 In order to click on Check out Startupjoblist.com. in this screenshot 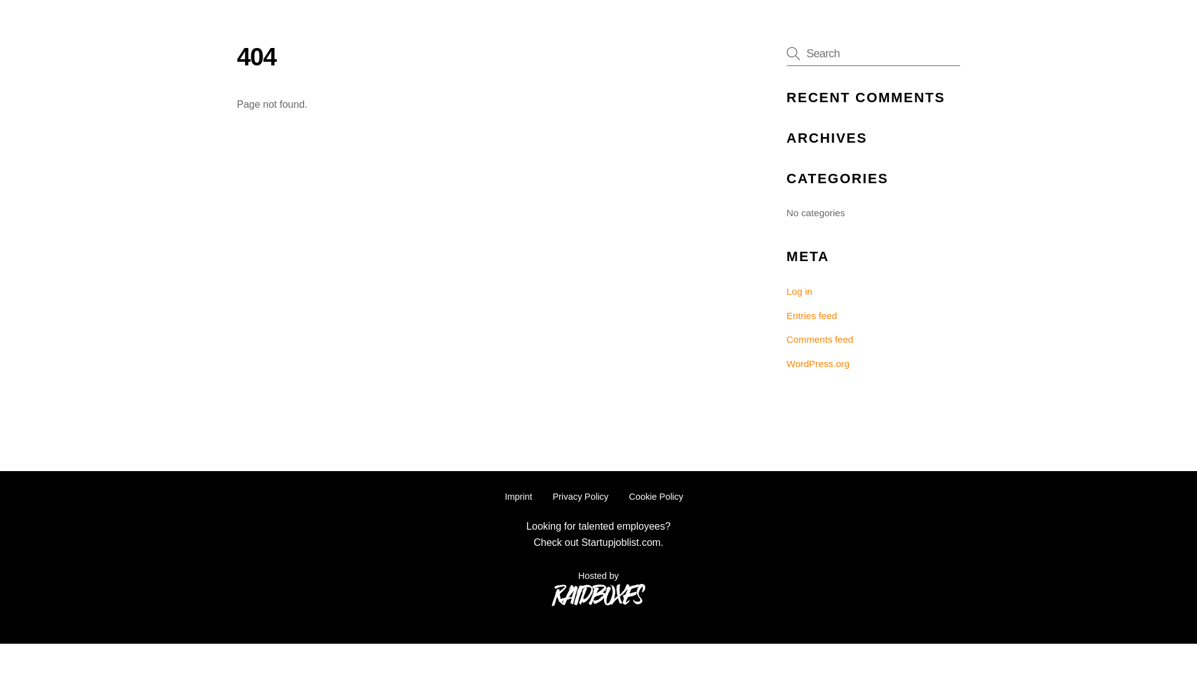, I will do `click(598, 542)`.